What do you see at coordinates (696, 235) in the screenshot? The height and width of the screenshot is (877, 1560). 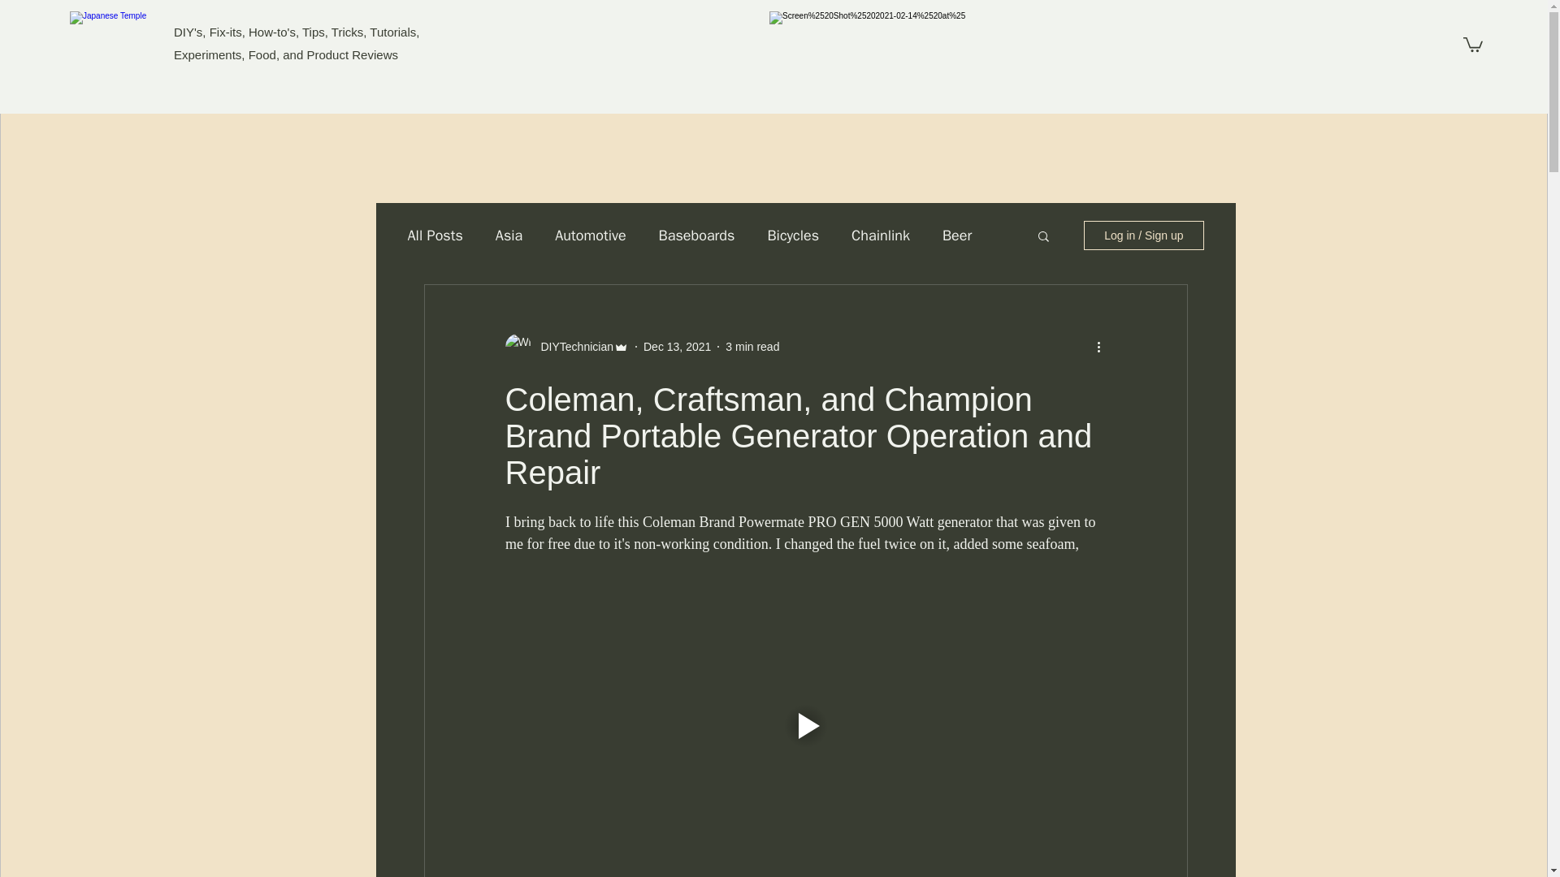 I see `Baseboards` at bounding box center [696, 235].